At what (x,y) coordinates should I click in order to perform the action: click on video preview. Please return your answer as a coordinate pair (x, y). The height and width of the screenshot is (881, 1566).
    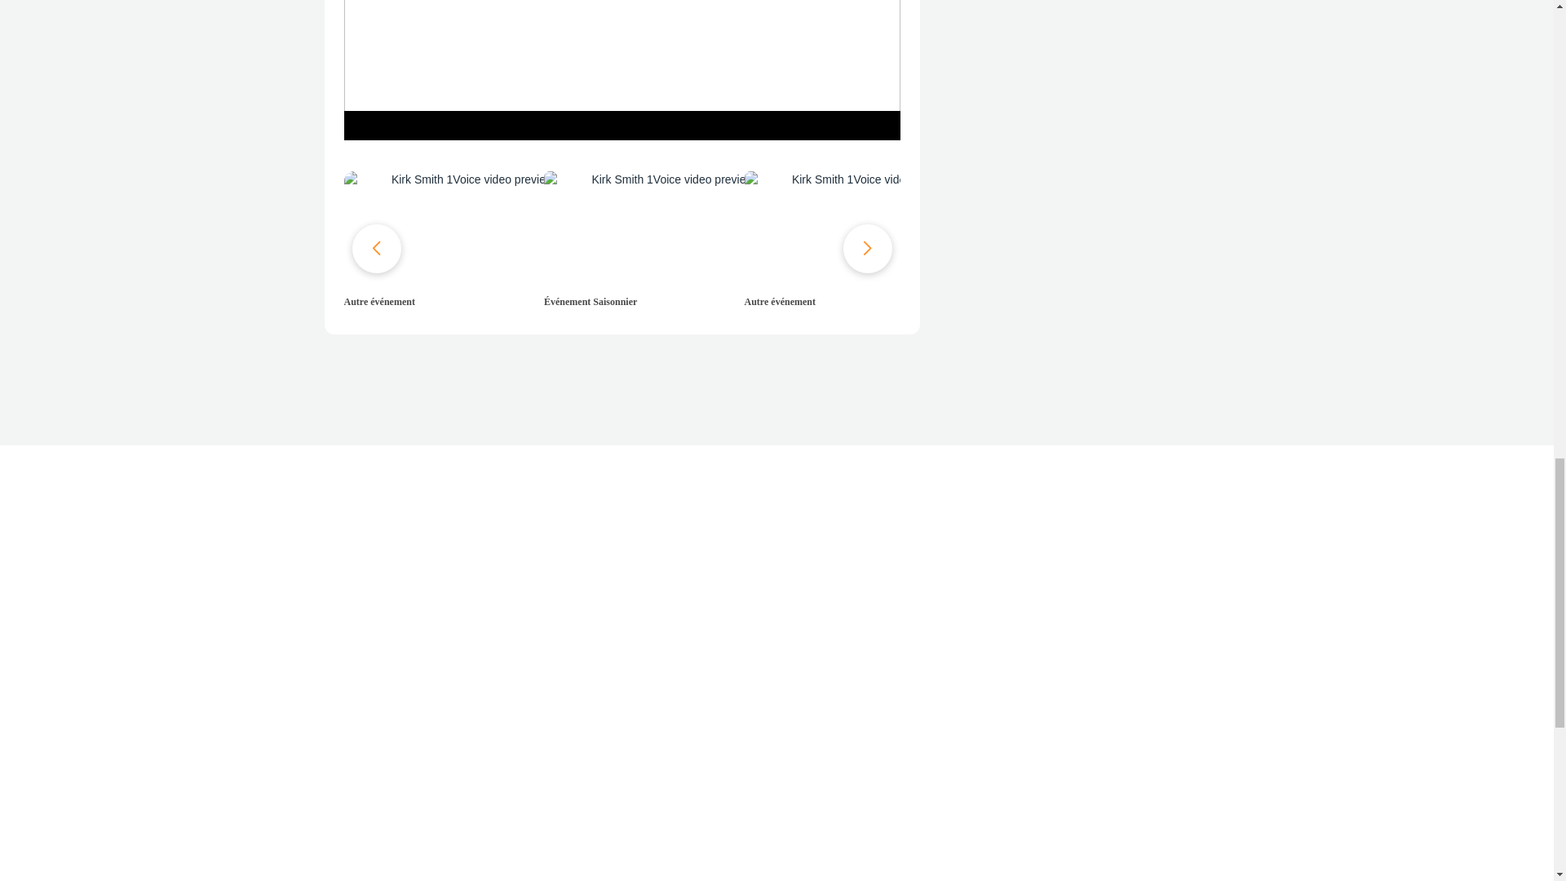
    Looking at the image, I should click on (867, 228).